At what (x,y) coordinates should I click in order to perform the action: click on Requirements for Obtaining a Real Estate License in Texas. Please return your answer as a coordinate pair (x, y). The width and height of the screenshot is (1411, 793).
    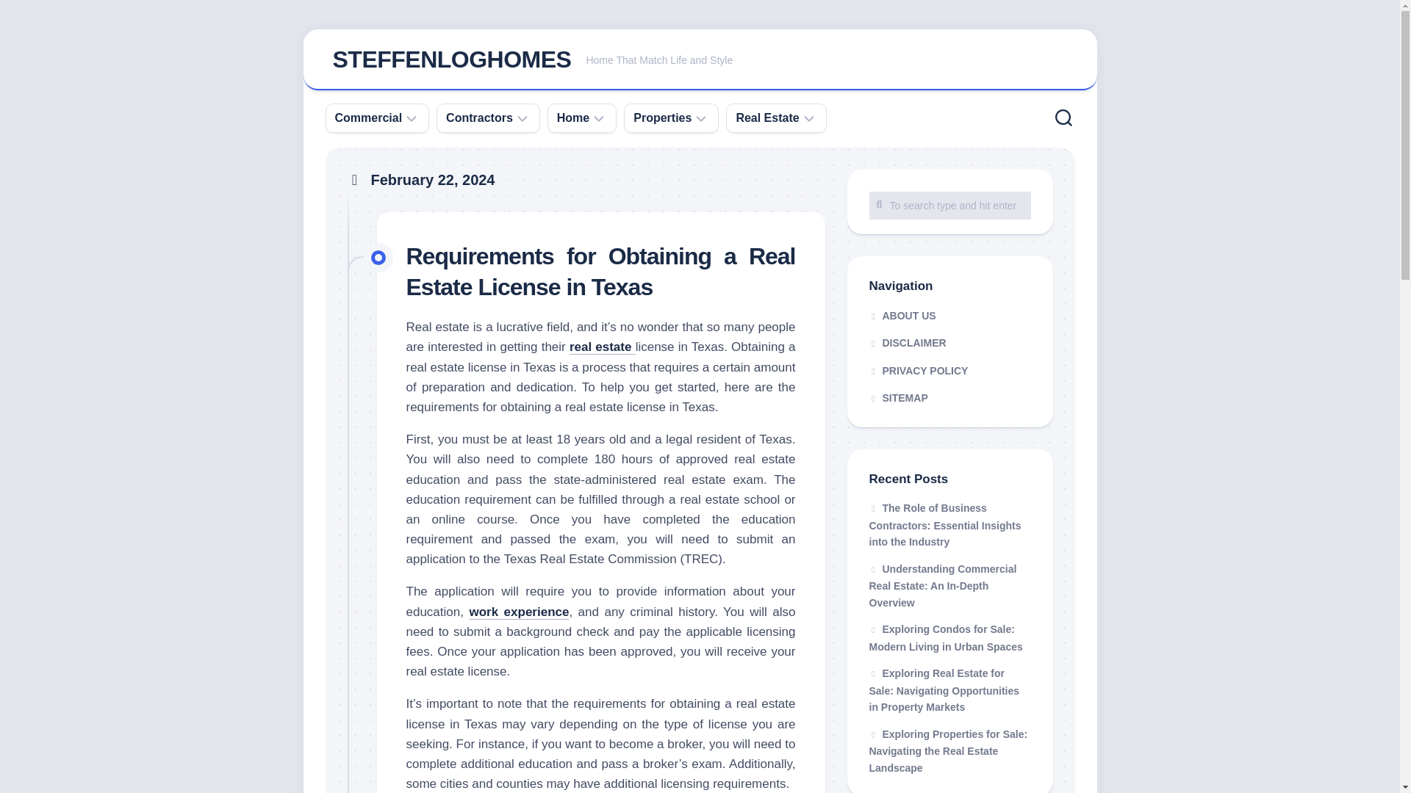
    Looking at the image, I should click on (573, 117).